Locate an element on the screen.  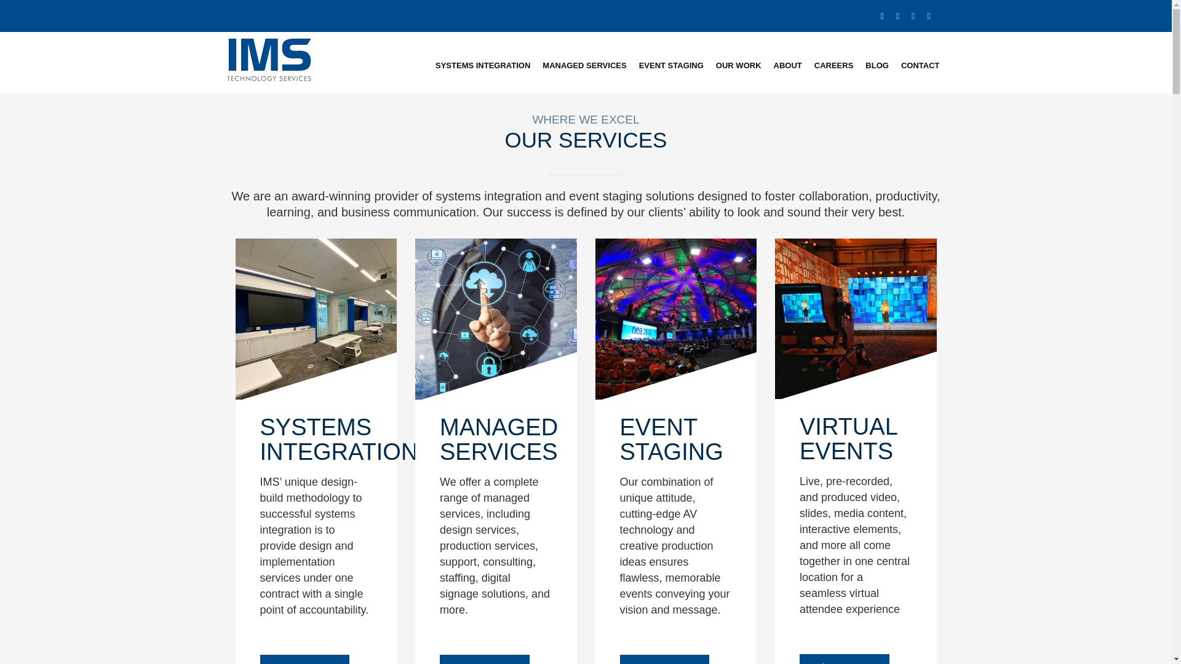
OUR WORK is located at coordinates (738, 65).